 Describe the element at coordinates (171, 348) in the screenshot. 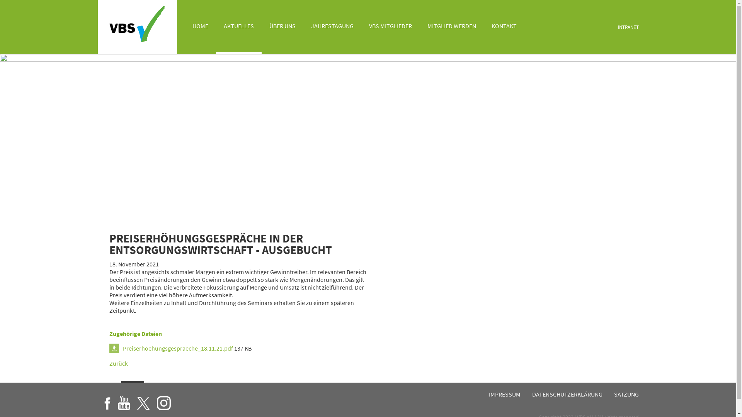

I see `Preiserhoehungsgespraeche_18.11.21.pdf` at that location.